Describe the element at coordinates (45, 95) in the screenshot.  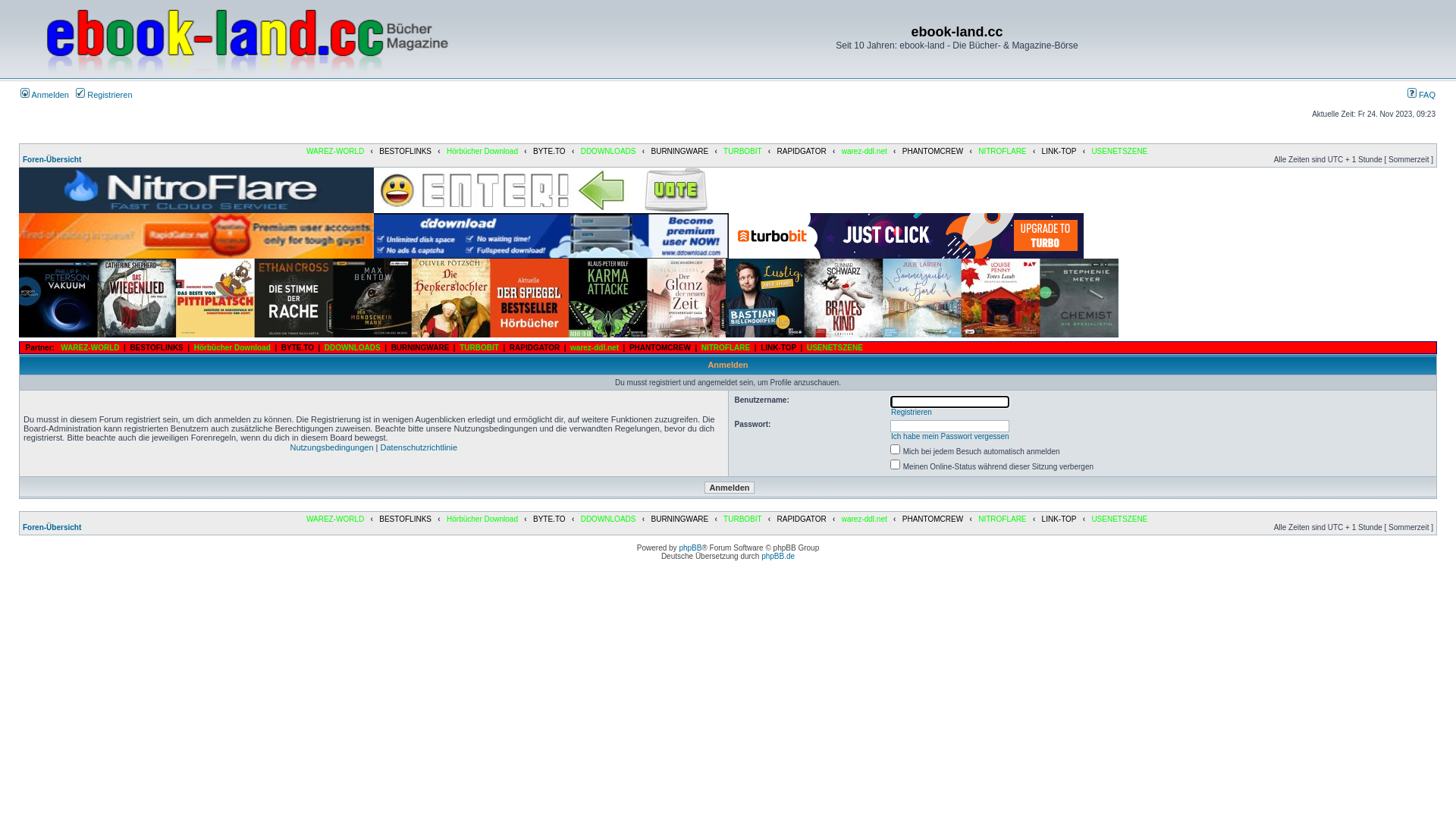
I see `Anmelden` at that location.